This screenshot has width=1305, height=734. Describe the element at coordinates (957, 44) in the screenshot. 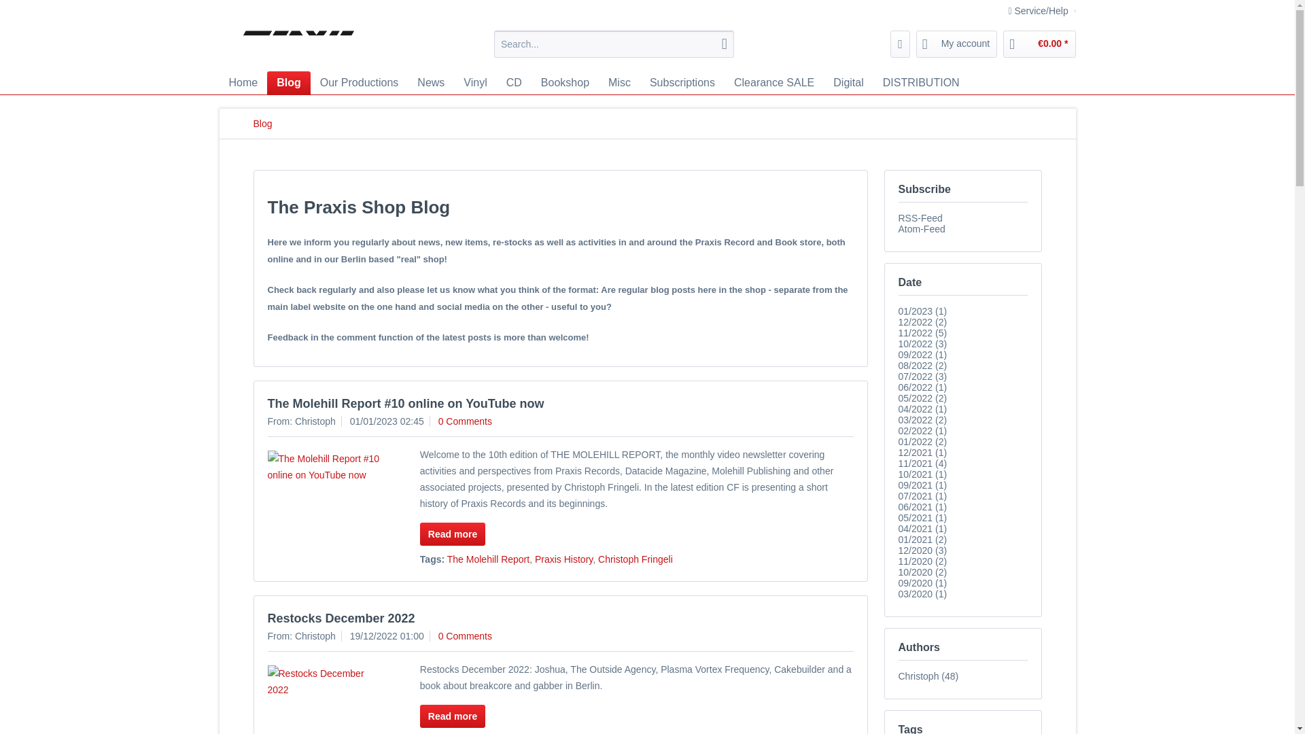

I see `My account` at that location.